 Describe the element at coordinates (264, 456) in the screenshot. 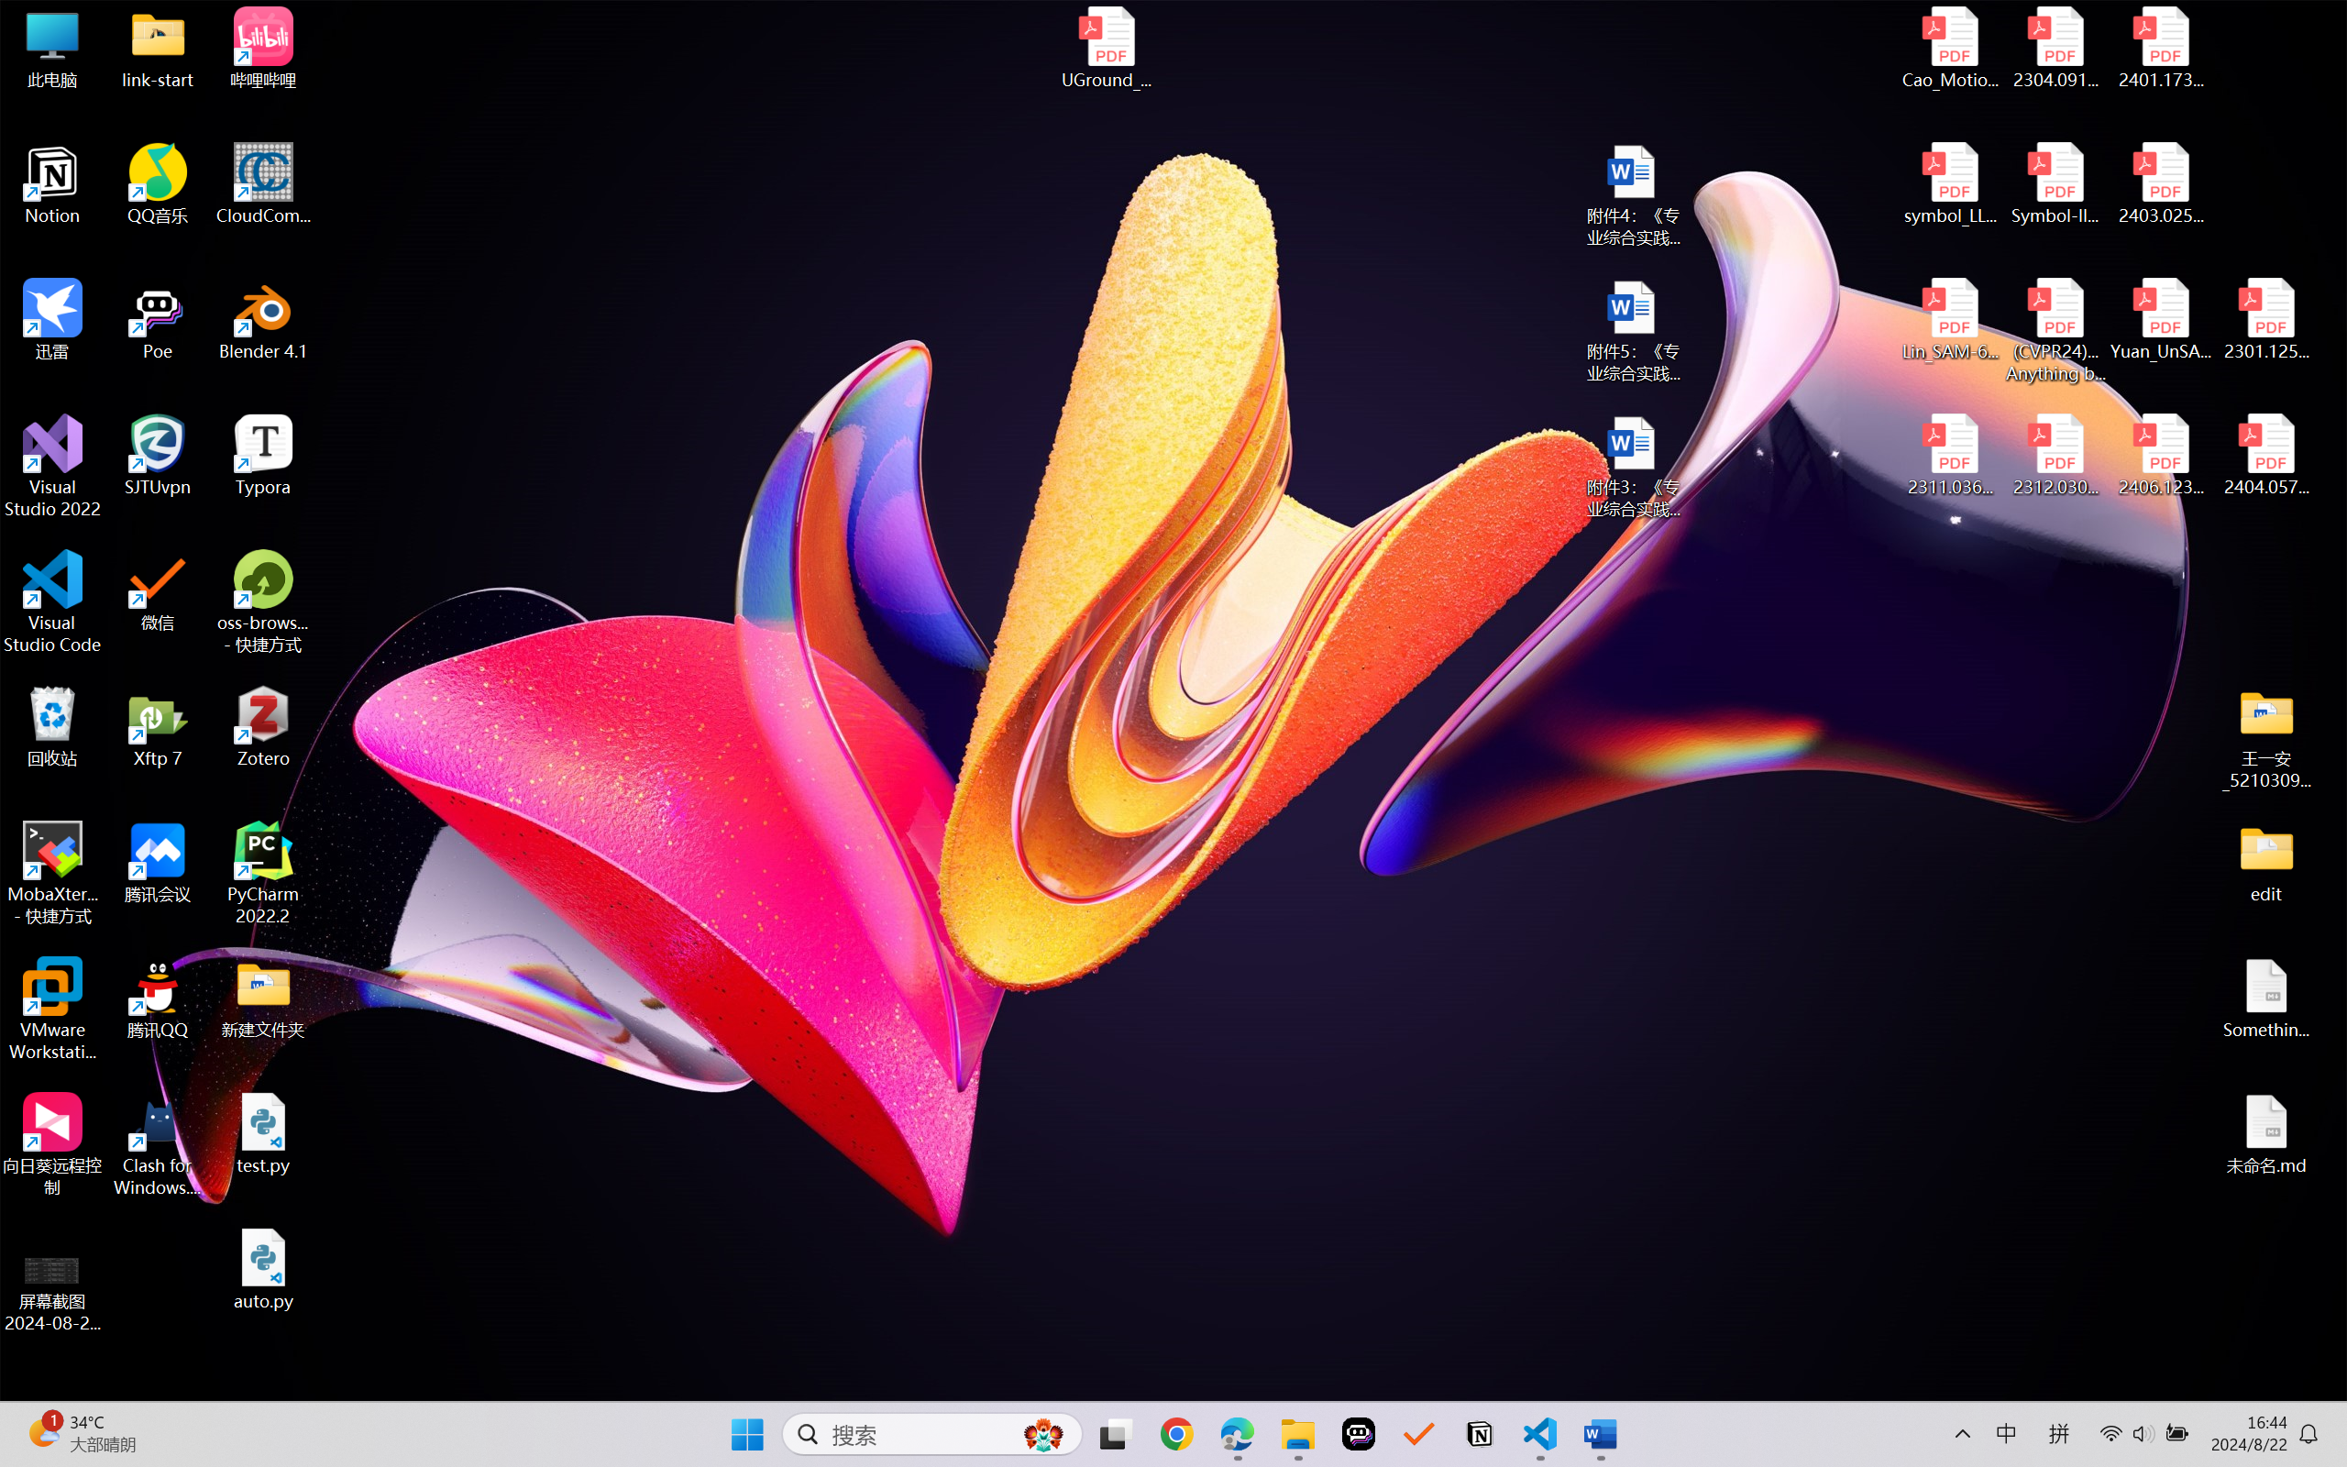

I see `Typora` at that location.